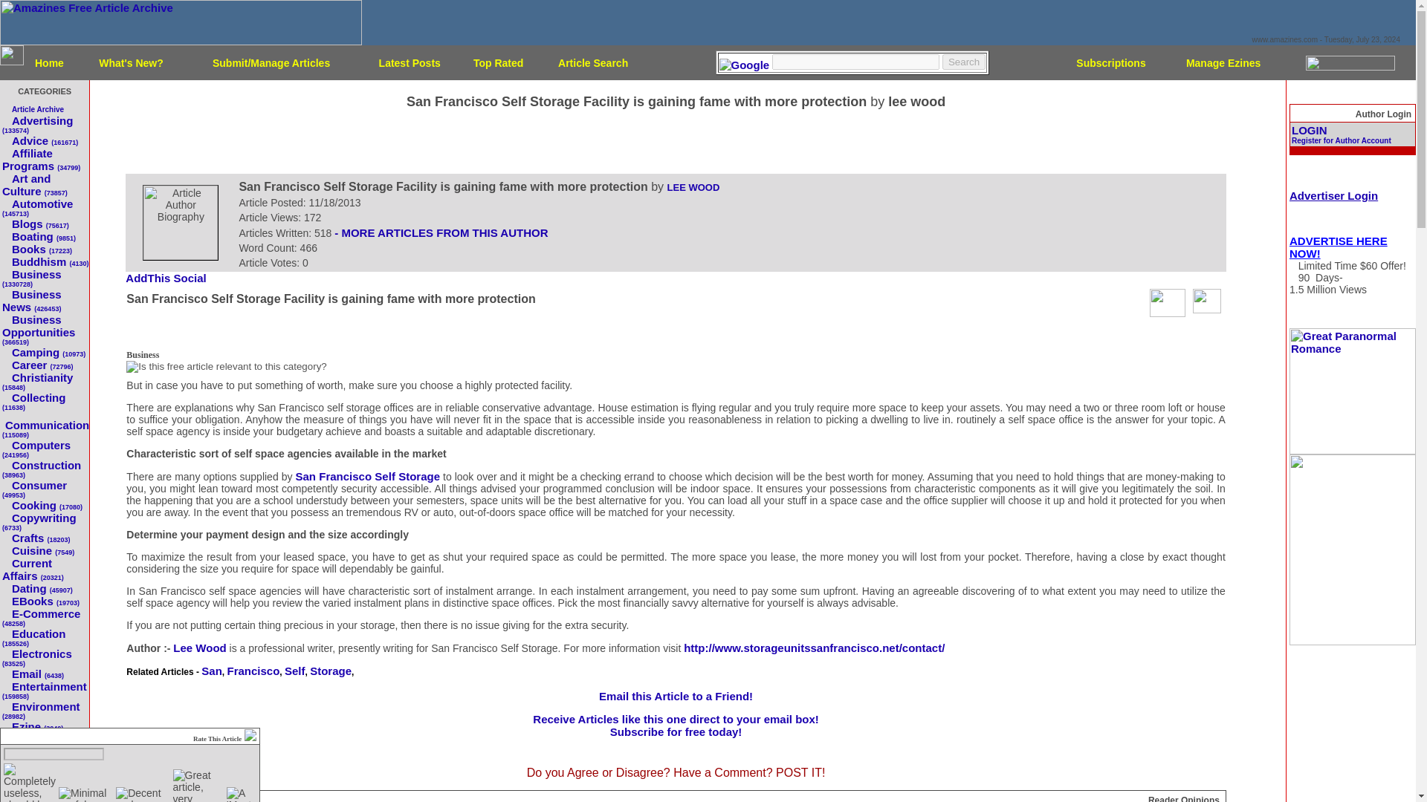 The width and height of the screenshot is (1427, 802). I want to click on Latest Posts, so click(410, 62).